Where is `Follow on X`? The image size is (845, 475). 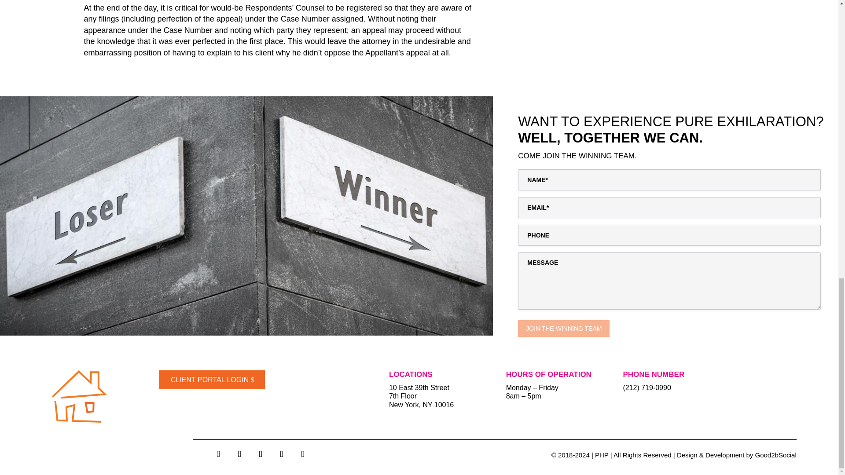 Follow on X is located at coordinates (261, 453).